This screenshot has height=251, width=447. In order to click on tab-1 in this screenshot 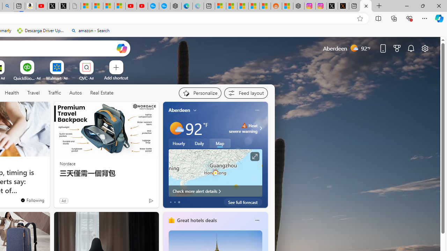, I will do `click(175, 202)`.